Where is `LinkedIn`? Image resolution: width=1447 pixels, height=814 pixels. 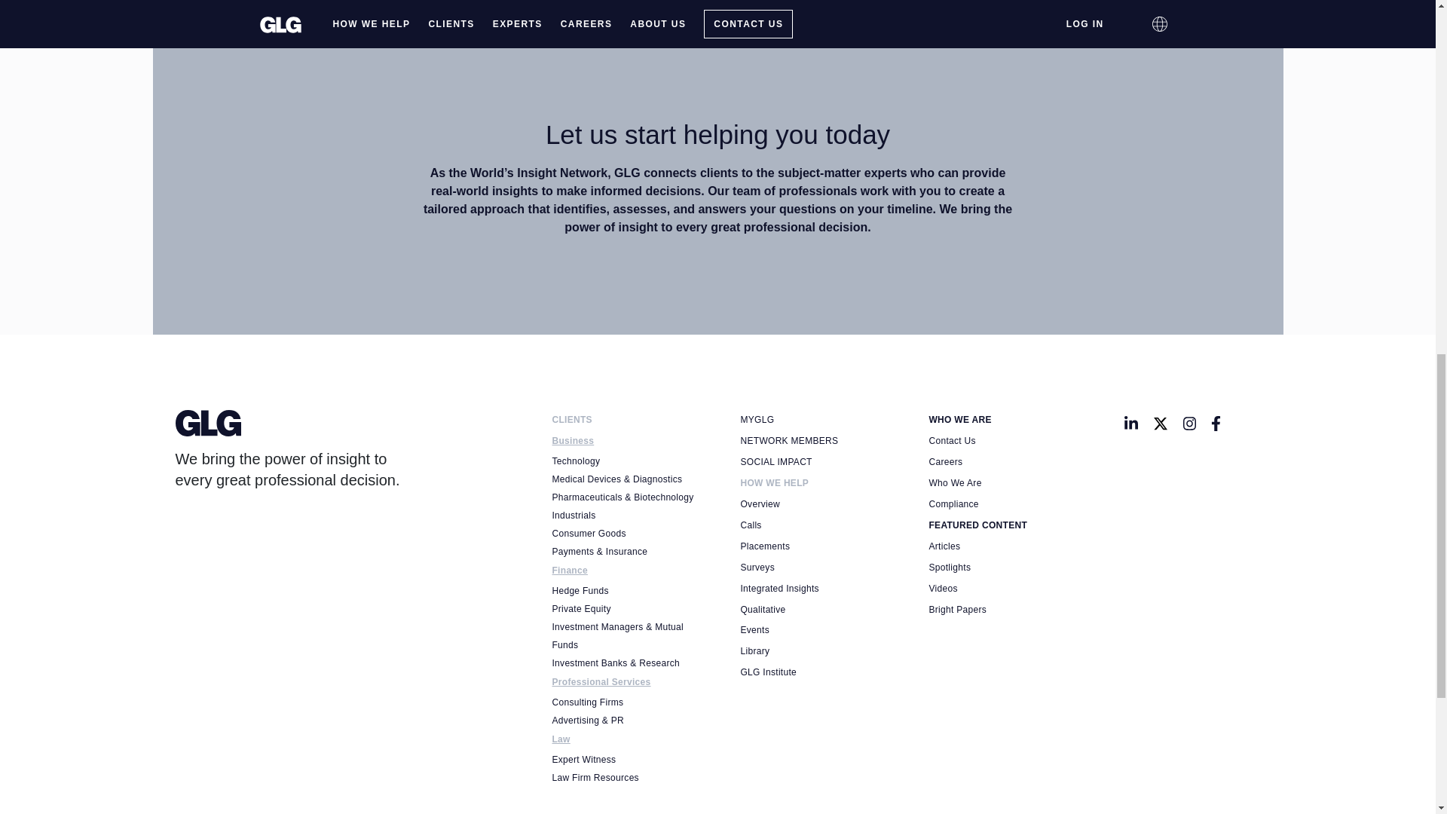 LinkedIn is located at coordinates (1130, 423).